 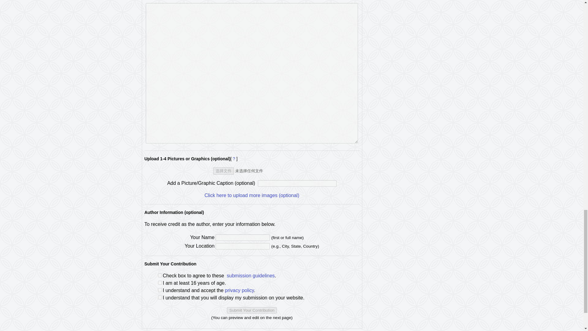 What do you see at coordinates (160, 297) in the screenshot?
I see `1` at bounding box center [160, 297].